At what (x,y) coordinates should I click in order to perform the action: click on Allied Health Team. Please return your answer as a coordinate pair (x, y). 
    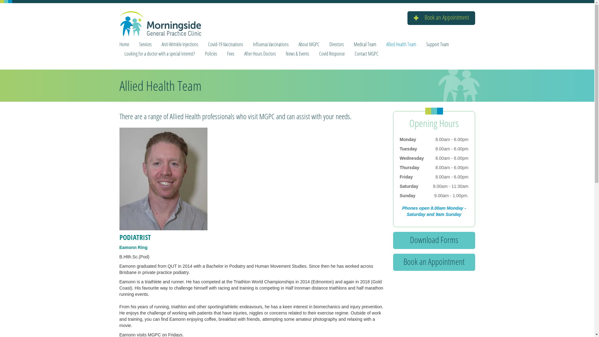
    Looking at the image, I should click on (401, 44).